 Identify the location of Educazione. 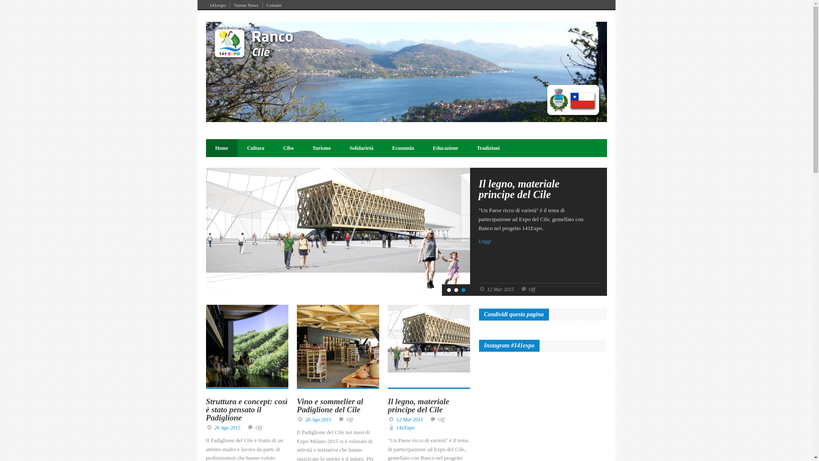
(445, 148).